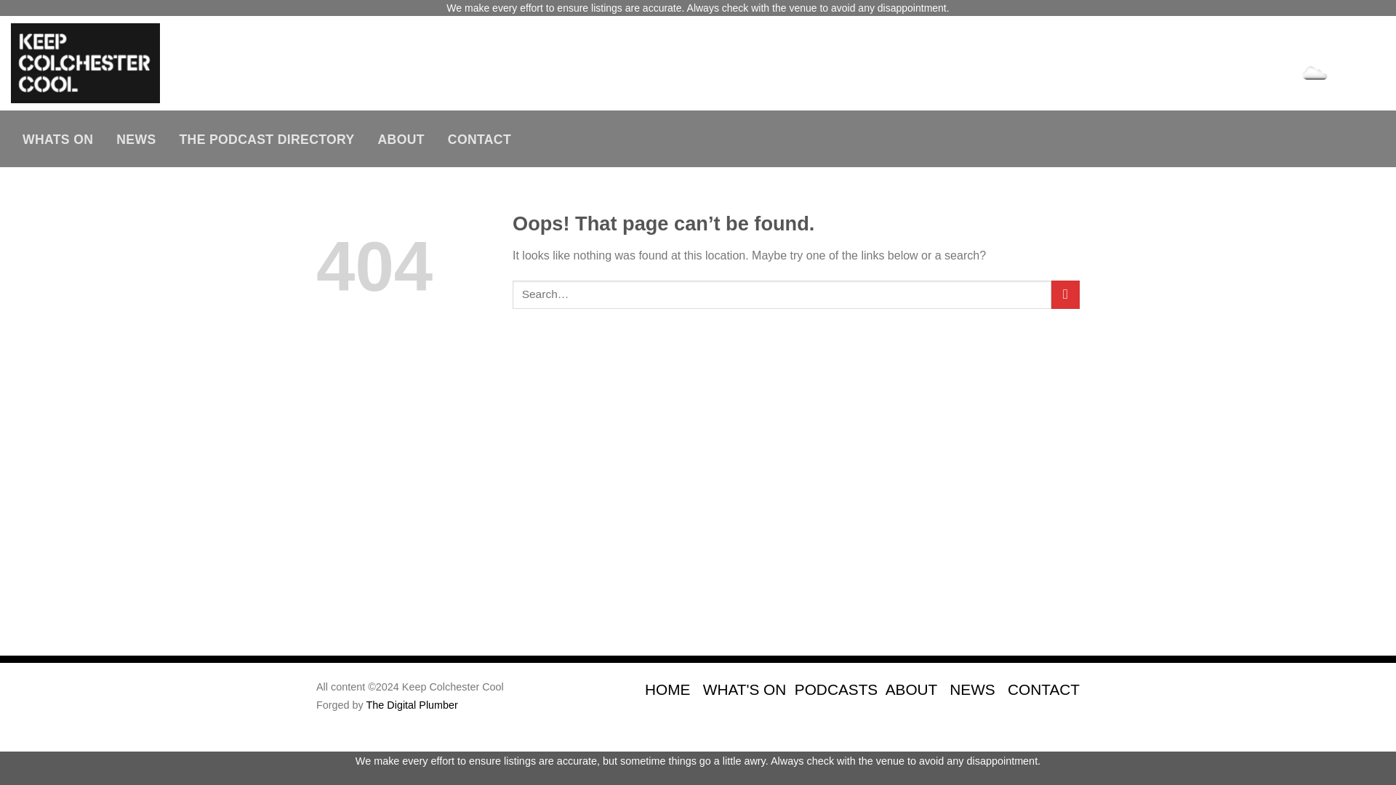 The height and width of the screenshot is (785, 1396). I want to click on WHAT'S ON, so click(745, 689).